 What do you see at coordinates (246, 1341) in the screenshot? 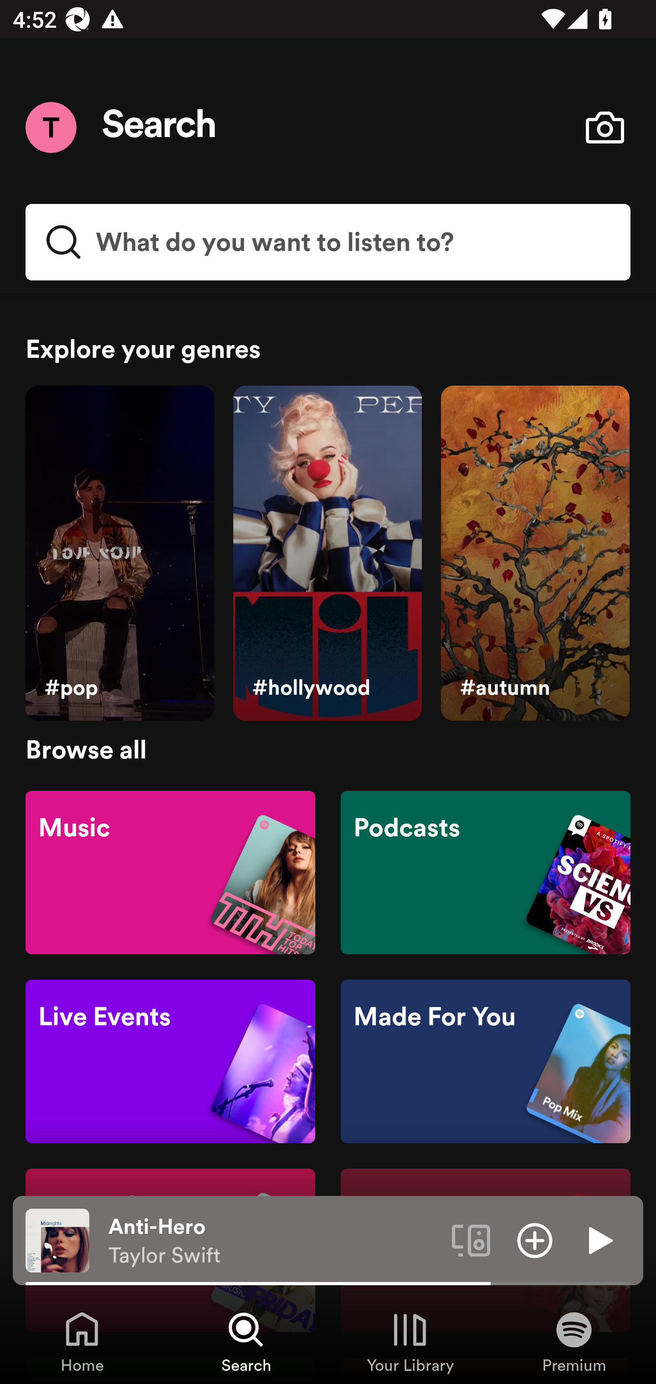
I see `Search, Tab 2 of 4 Search Search` at bounding box center [246, 1341].